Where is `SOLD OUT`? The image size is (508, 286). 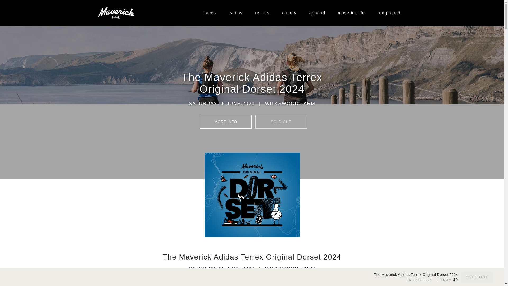
SOLD OUT is located at coordinates (281, 122).